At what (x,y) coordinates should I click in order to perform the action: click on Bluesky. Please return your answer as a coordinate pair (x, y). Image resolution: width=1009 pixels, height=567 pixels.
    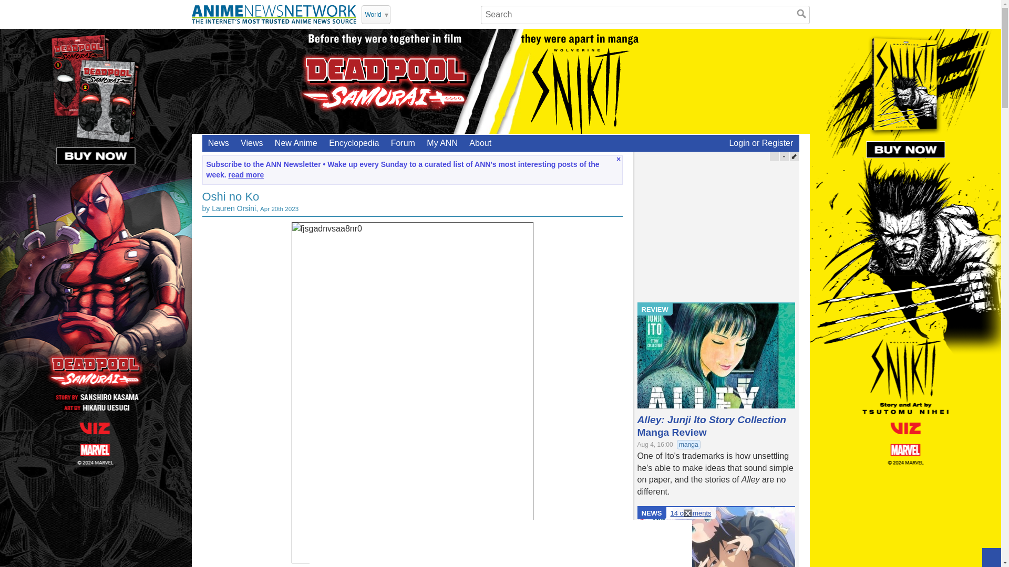
    Looking at the image, I should click on (469, 14).